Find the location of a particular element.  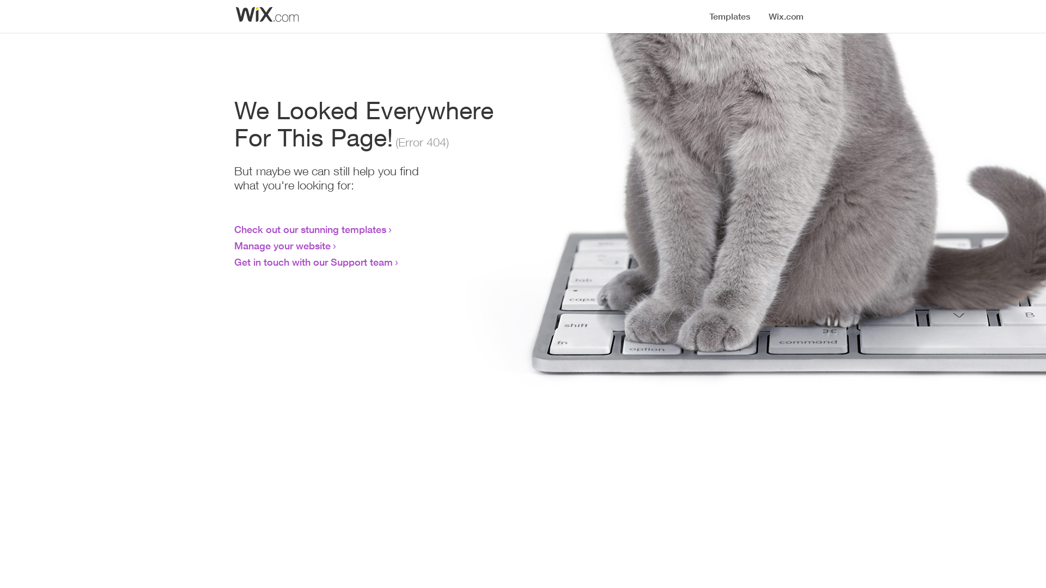

Check out our stunning templates is located at coordinates (311, 229).